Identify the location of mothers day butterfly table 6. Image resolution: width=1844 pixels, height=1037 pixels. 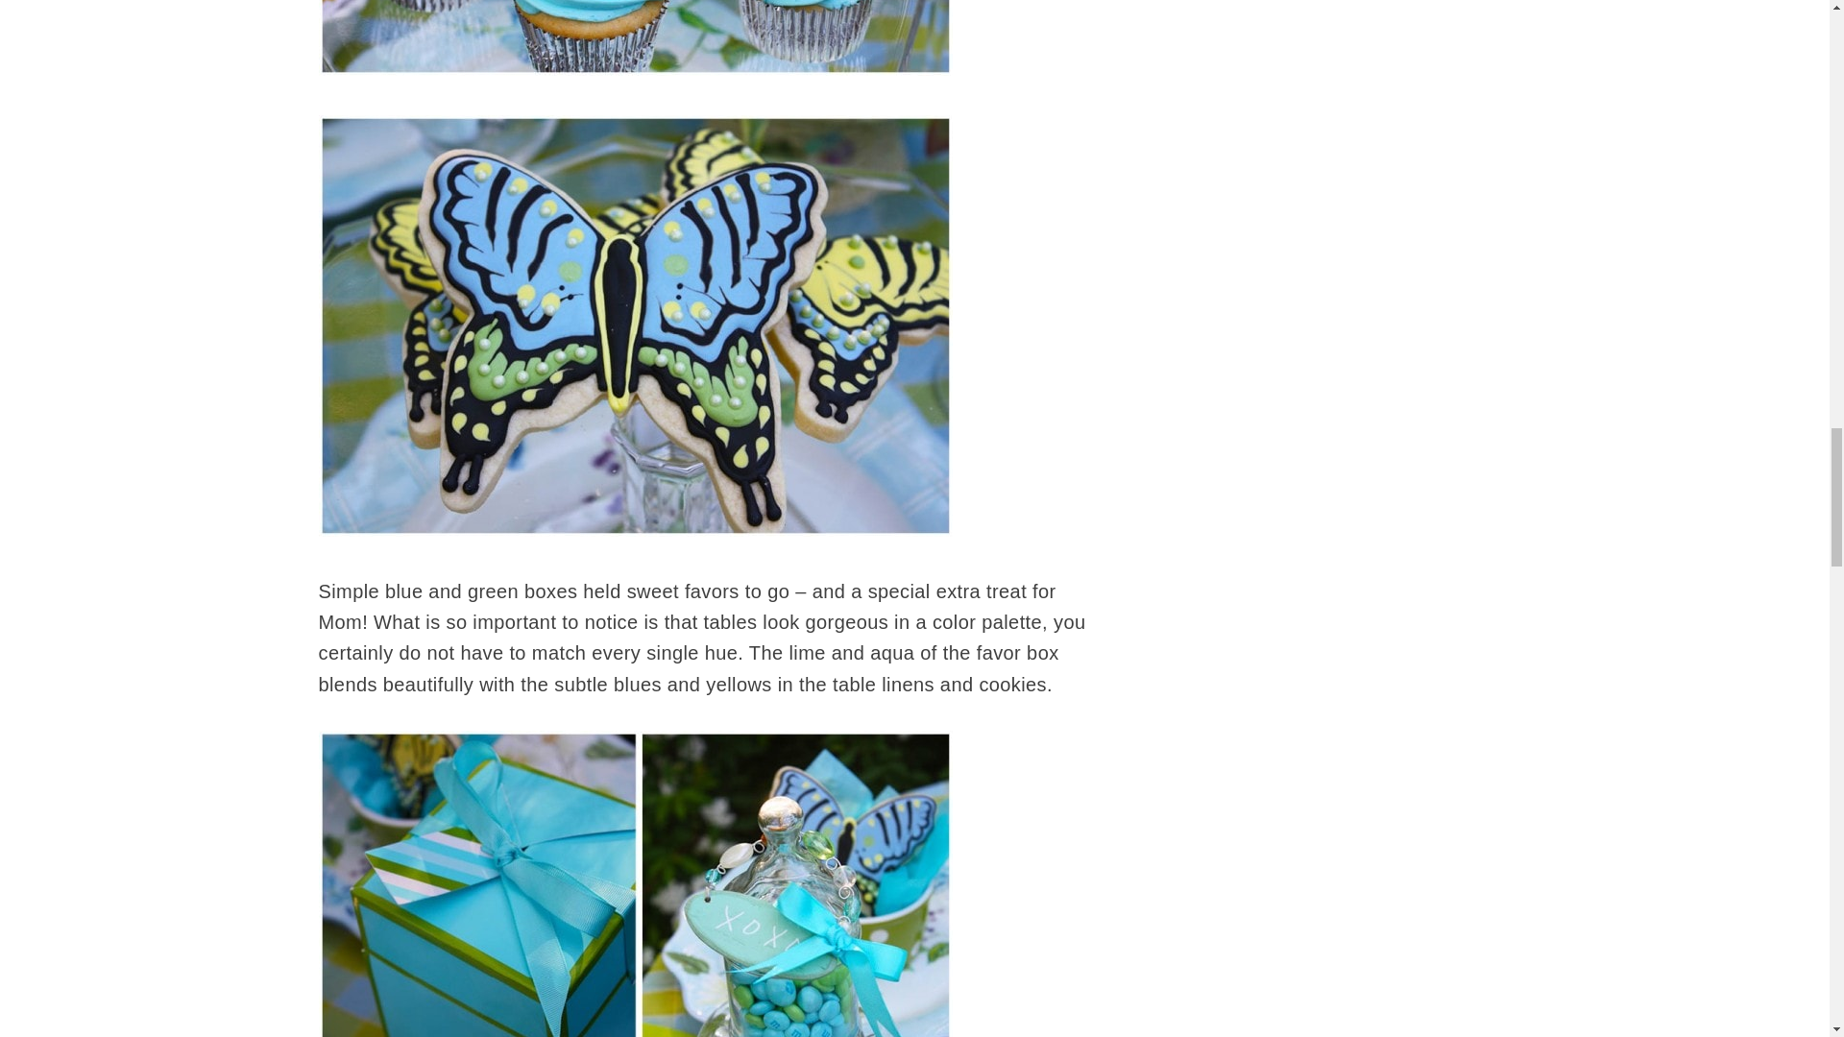
(636, 37).